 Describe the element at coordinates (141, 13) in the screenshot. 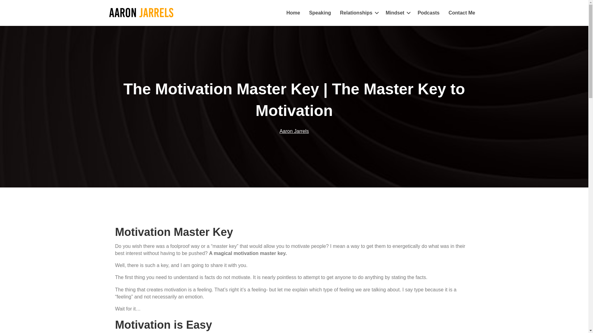

I see `Long Logo` at that location.